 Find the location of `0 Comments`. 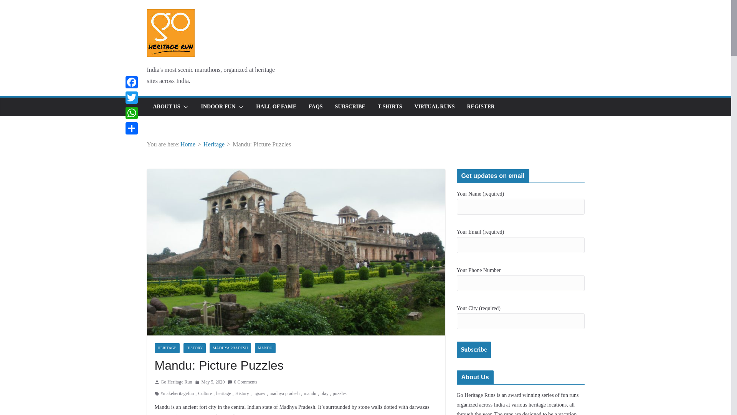

0 Comments is located at coordinates (243, 382).